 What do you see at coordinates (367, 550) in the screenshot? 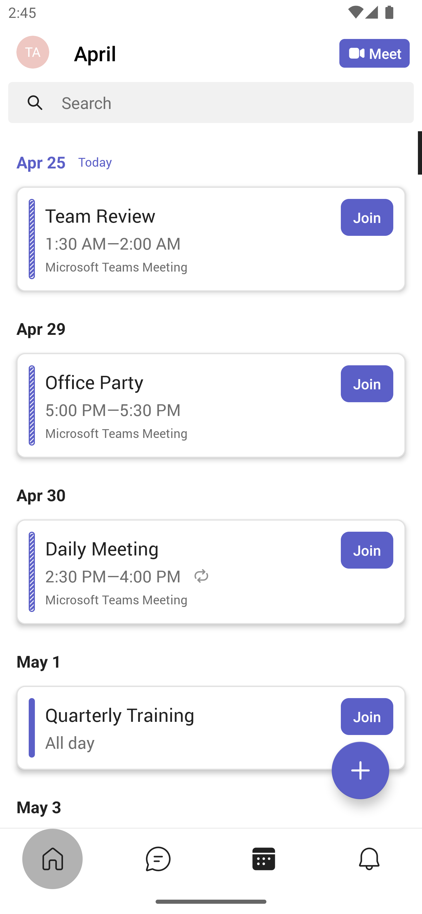
I see `Join` at bounding box center [367, 550].